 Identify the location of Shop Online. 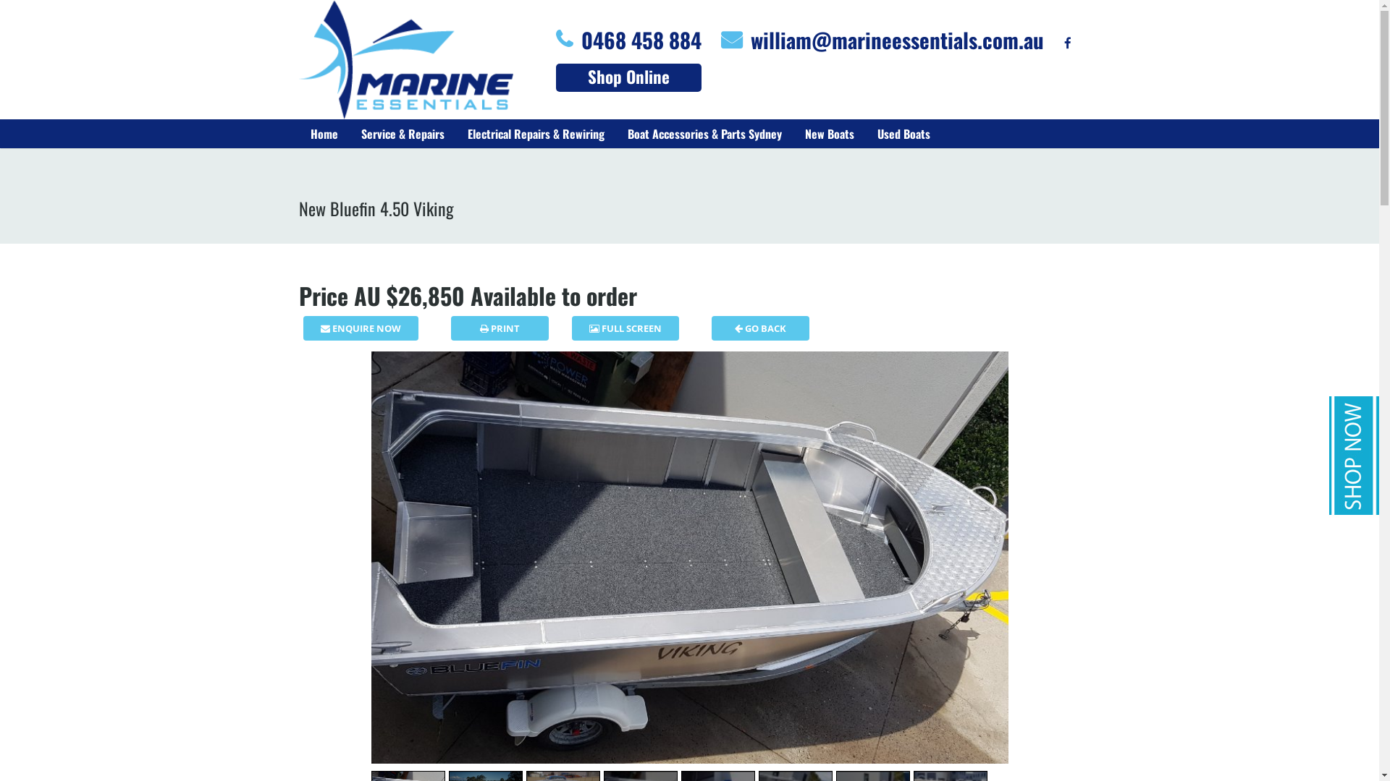
(628, 77).